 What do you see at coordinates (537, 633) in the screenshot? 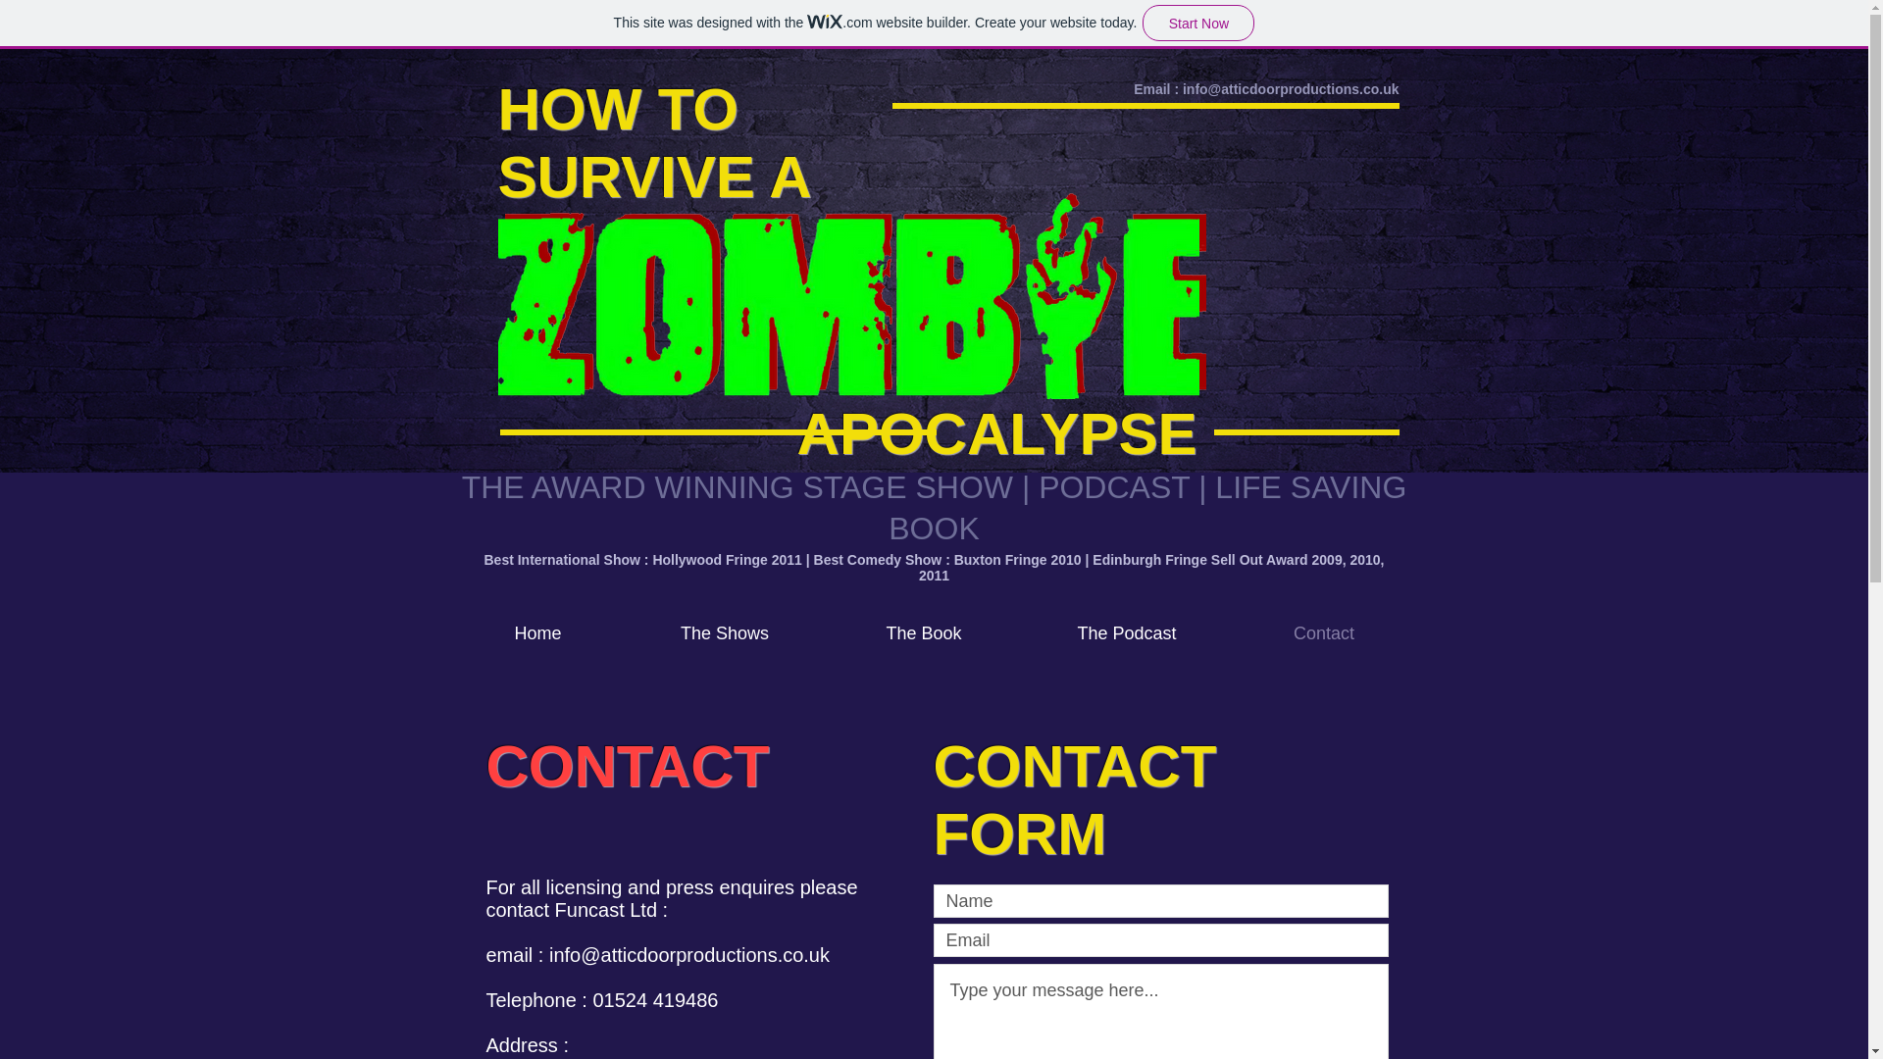
I see `Home` at bounding box center [537, 633].